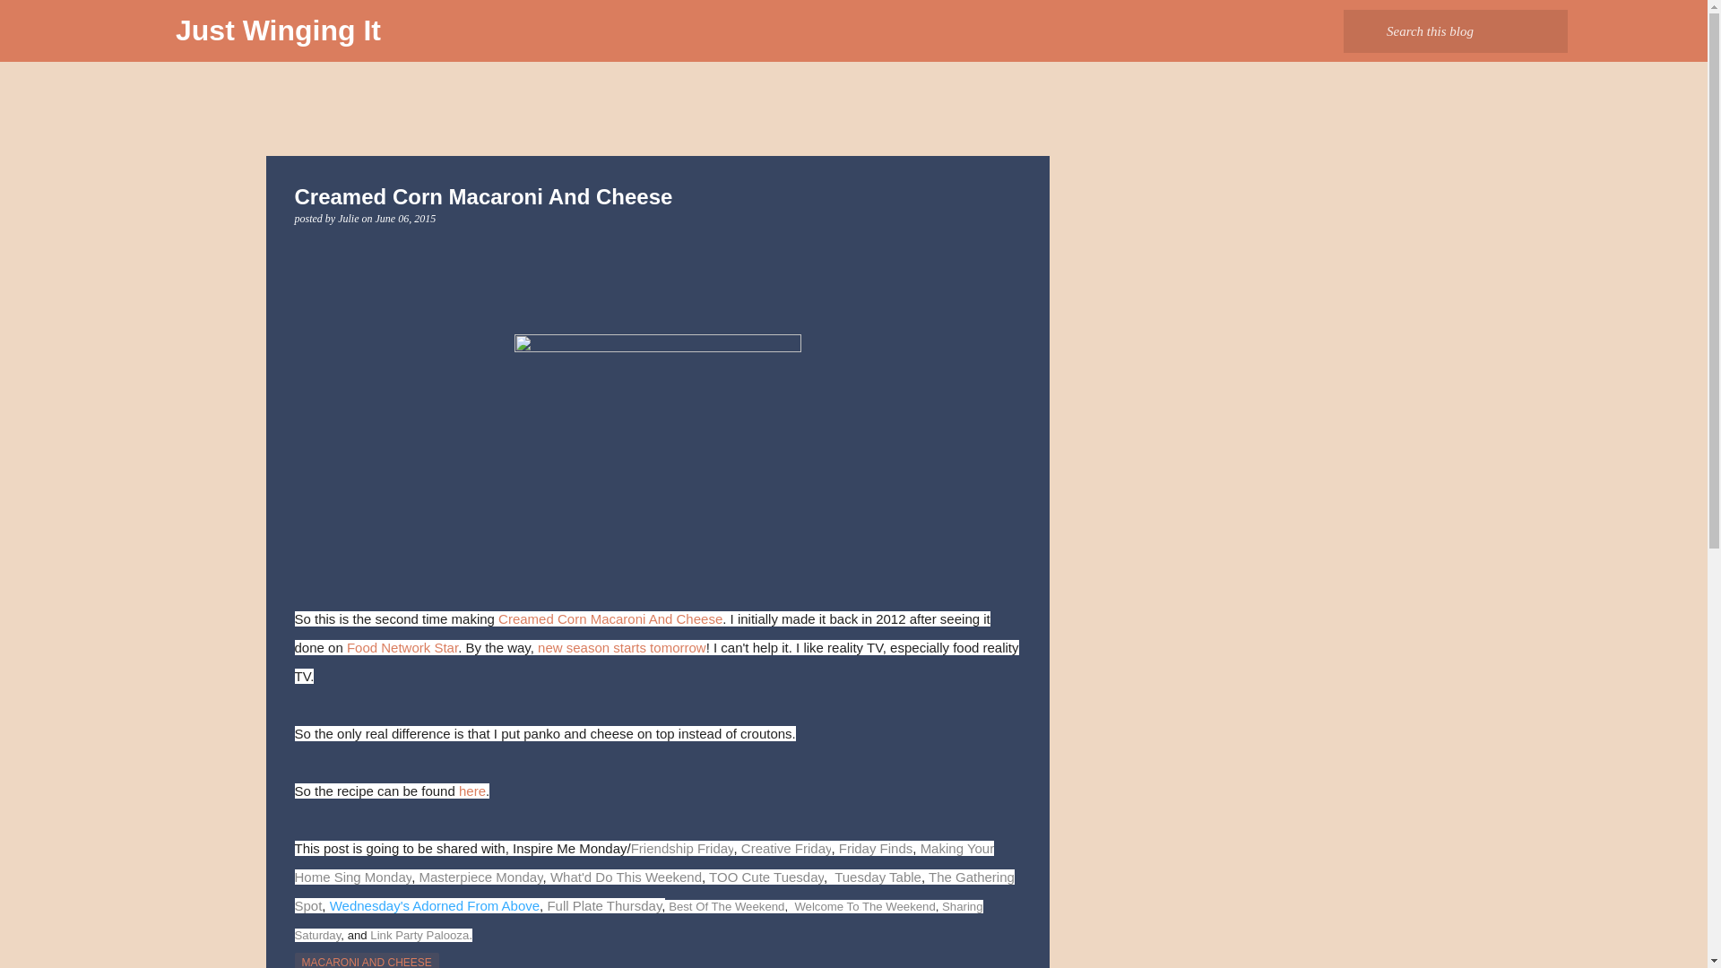  I want to click on here, so click(471, 791).